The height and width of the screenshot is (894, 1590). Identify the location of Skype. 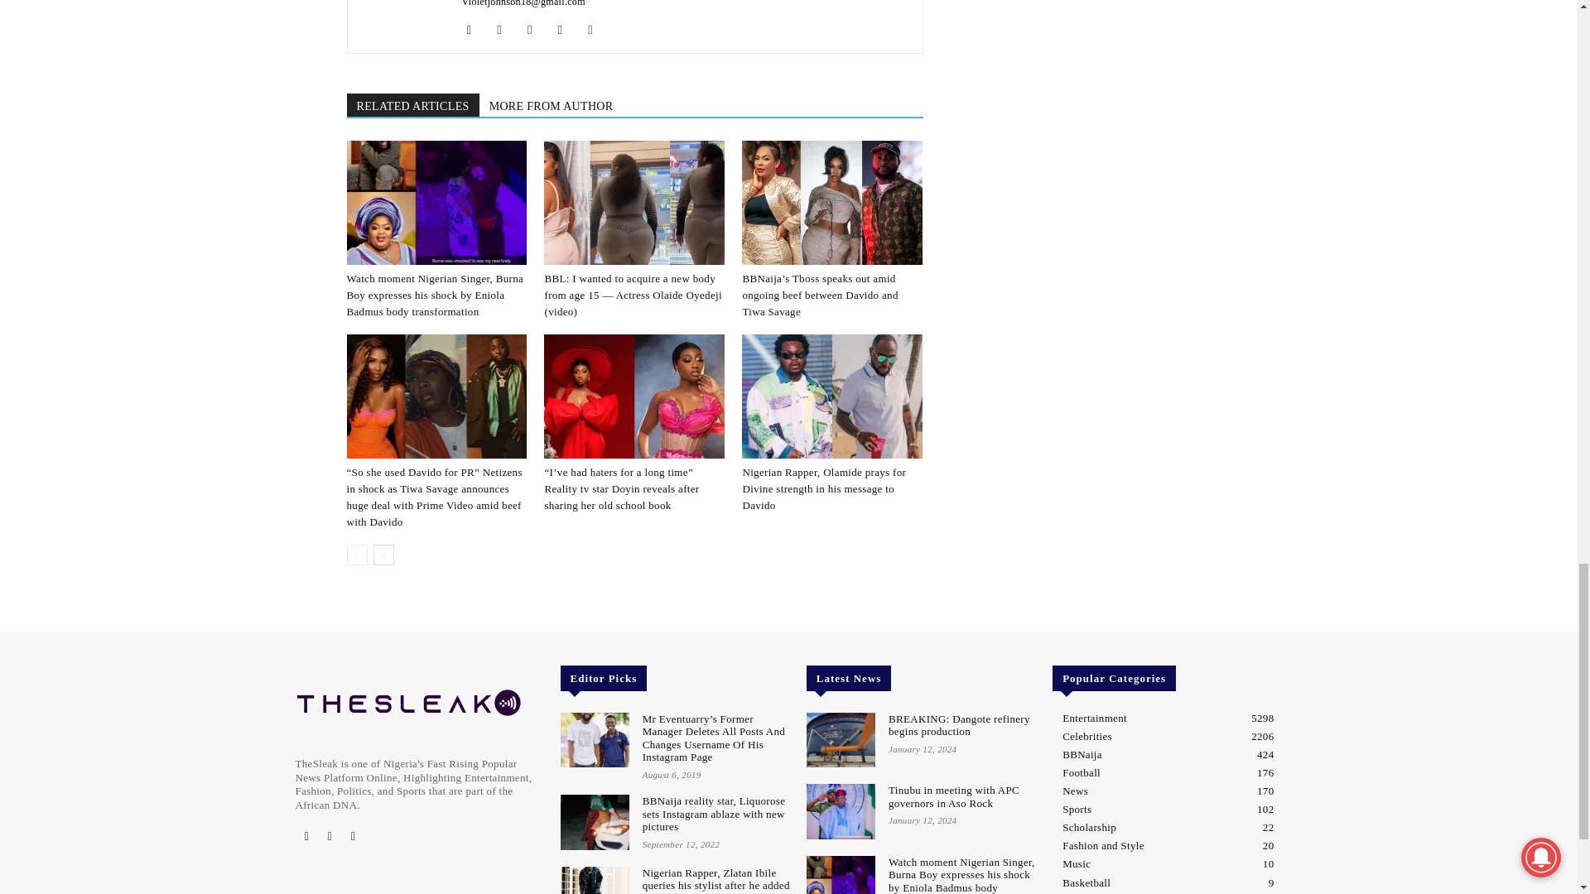
(566, 29).